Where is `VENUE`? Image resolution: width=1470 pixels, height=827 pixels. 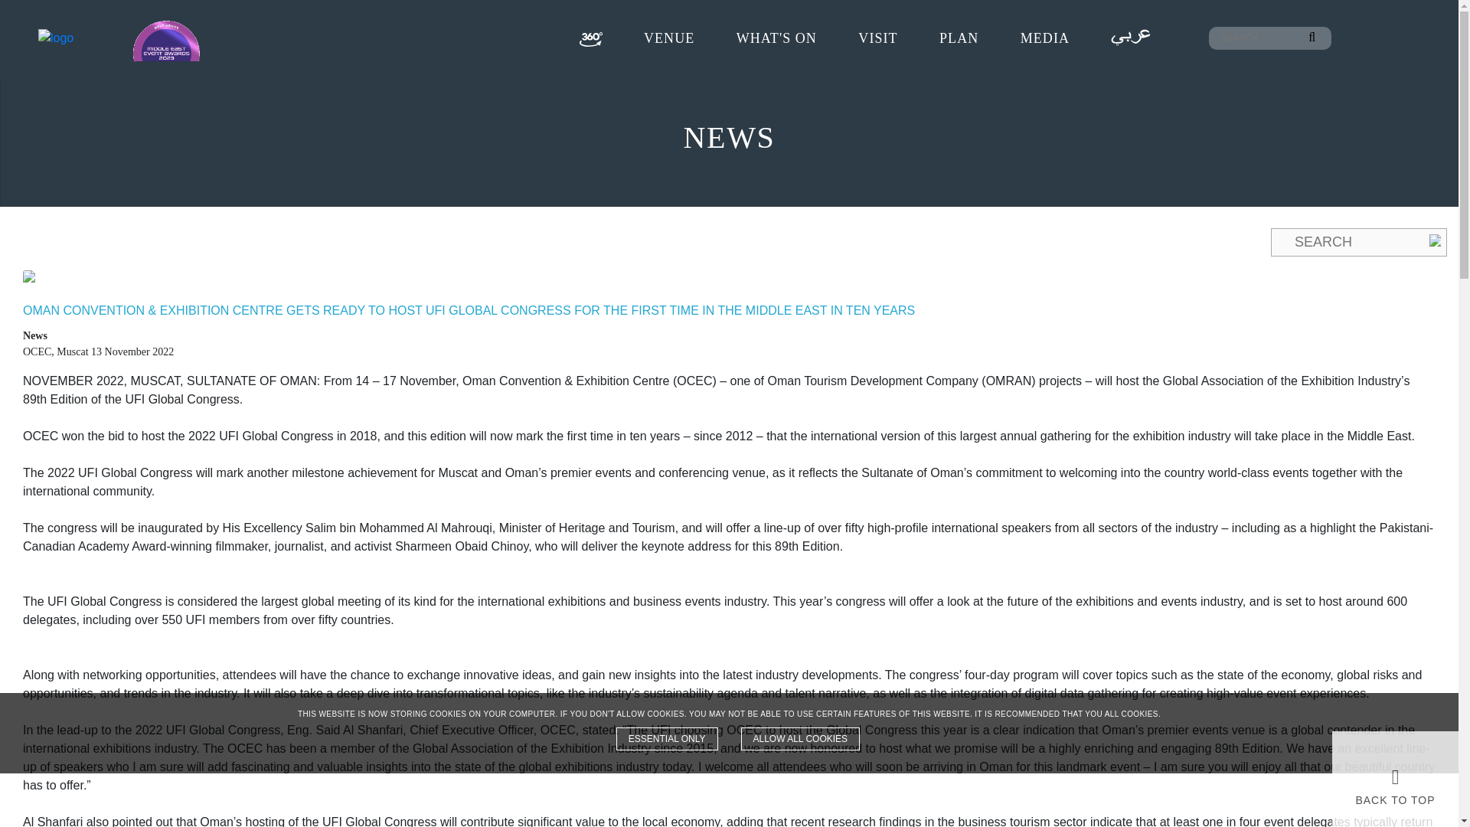 VENUE is located at coordinates (668, 37).